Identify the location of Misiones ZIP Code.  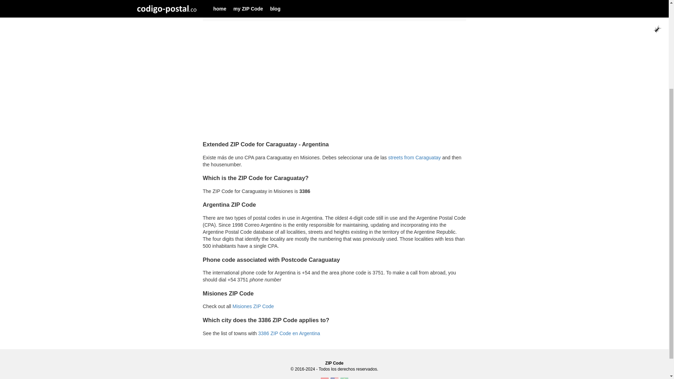
(253, 306).